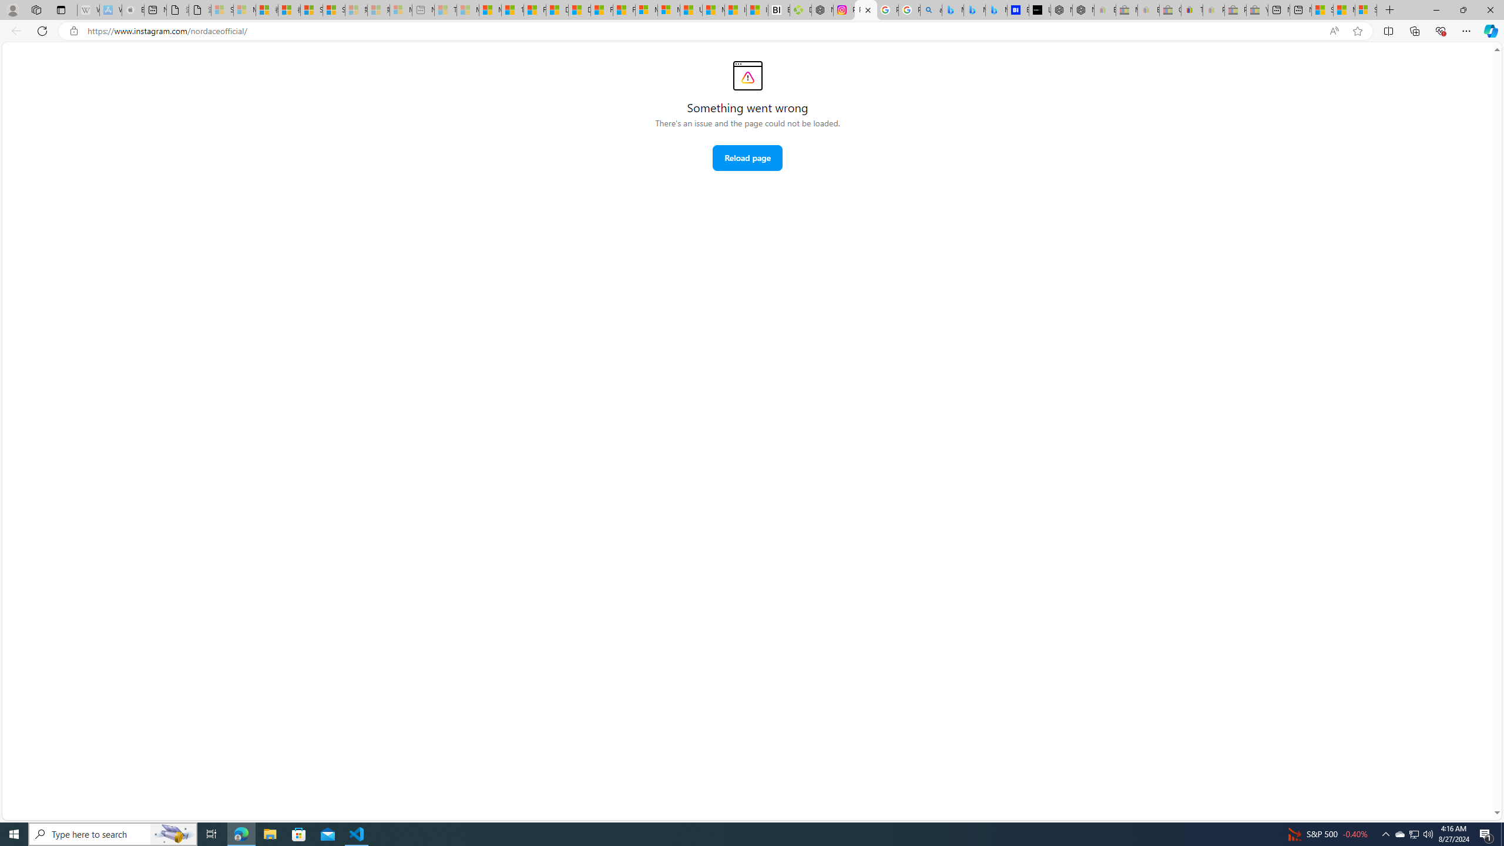  I want to click on Marine life - MSN - Sleeping, so click(468, 10).